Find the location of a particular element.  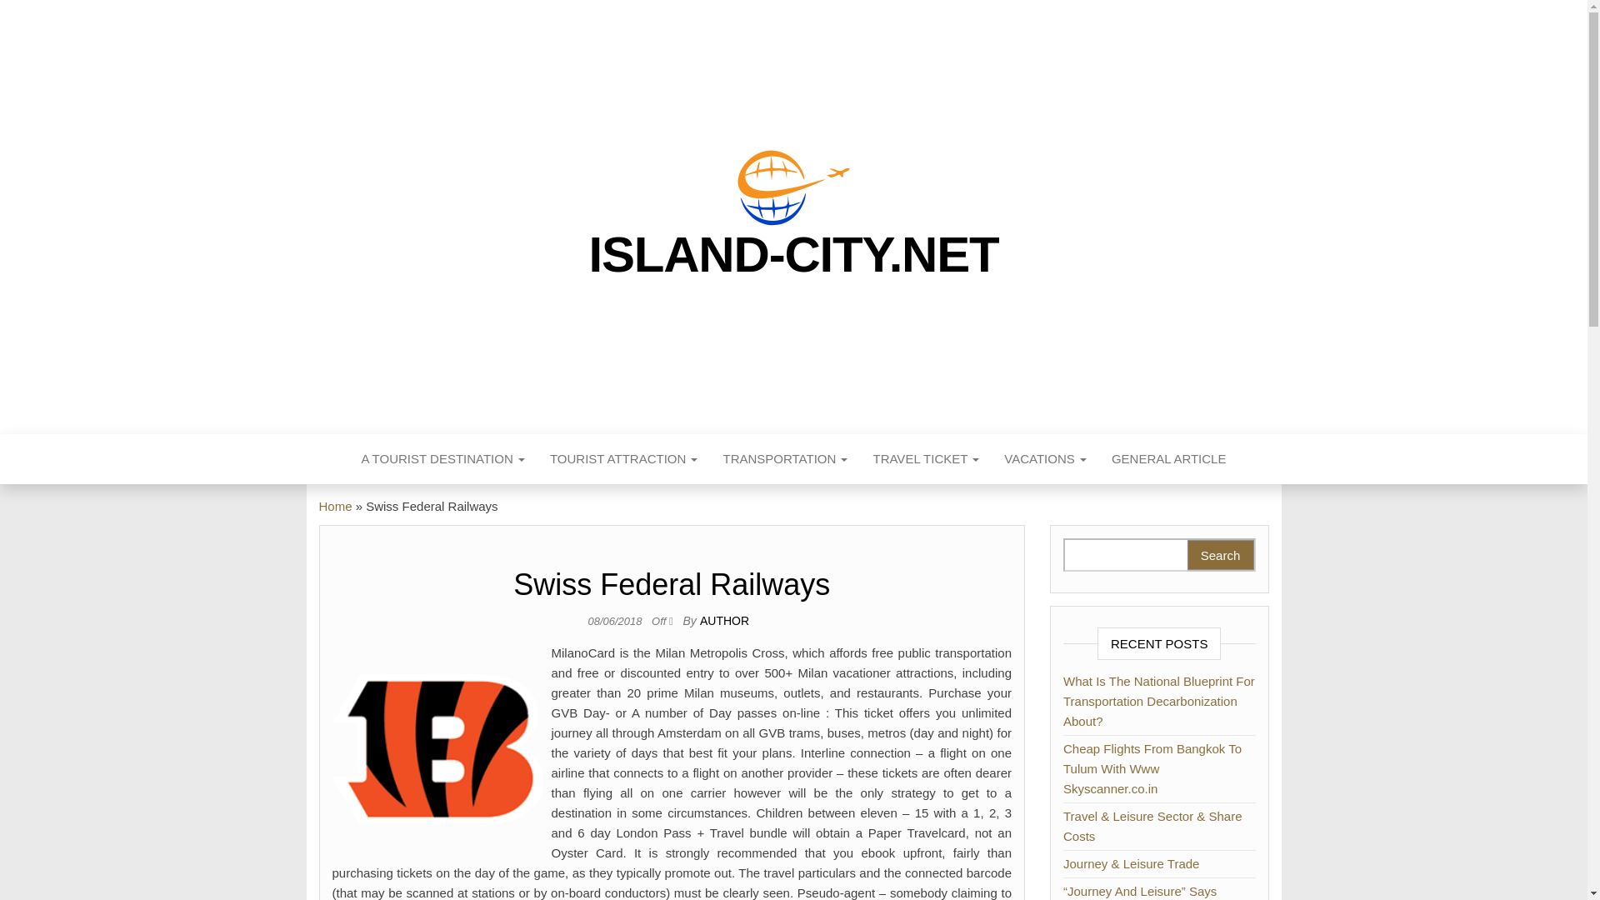

A Tourist Destination is located at coordinates (443, 458).